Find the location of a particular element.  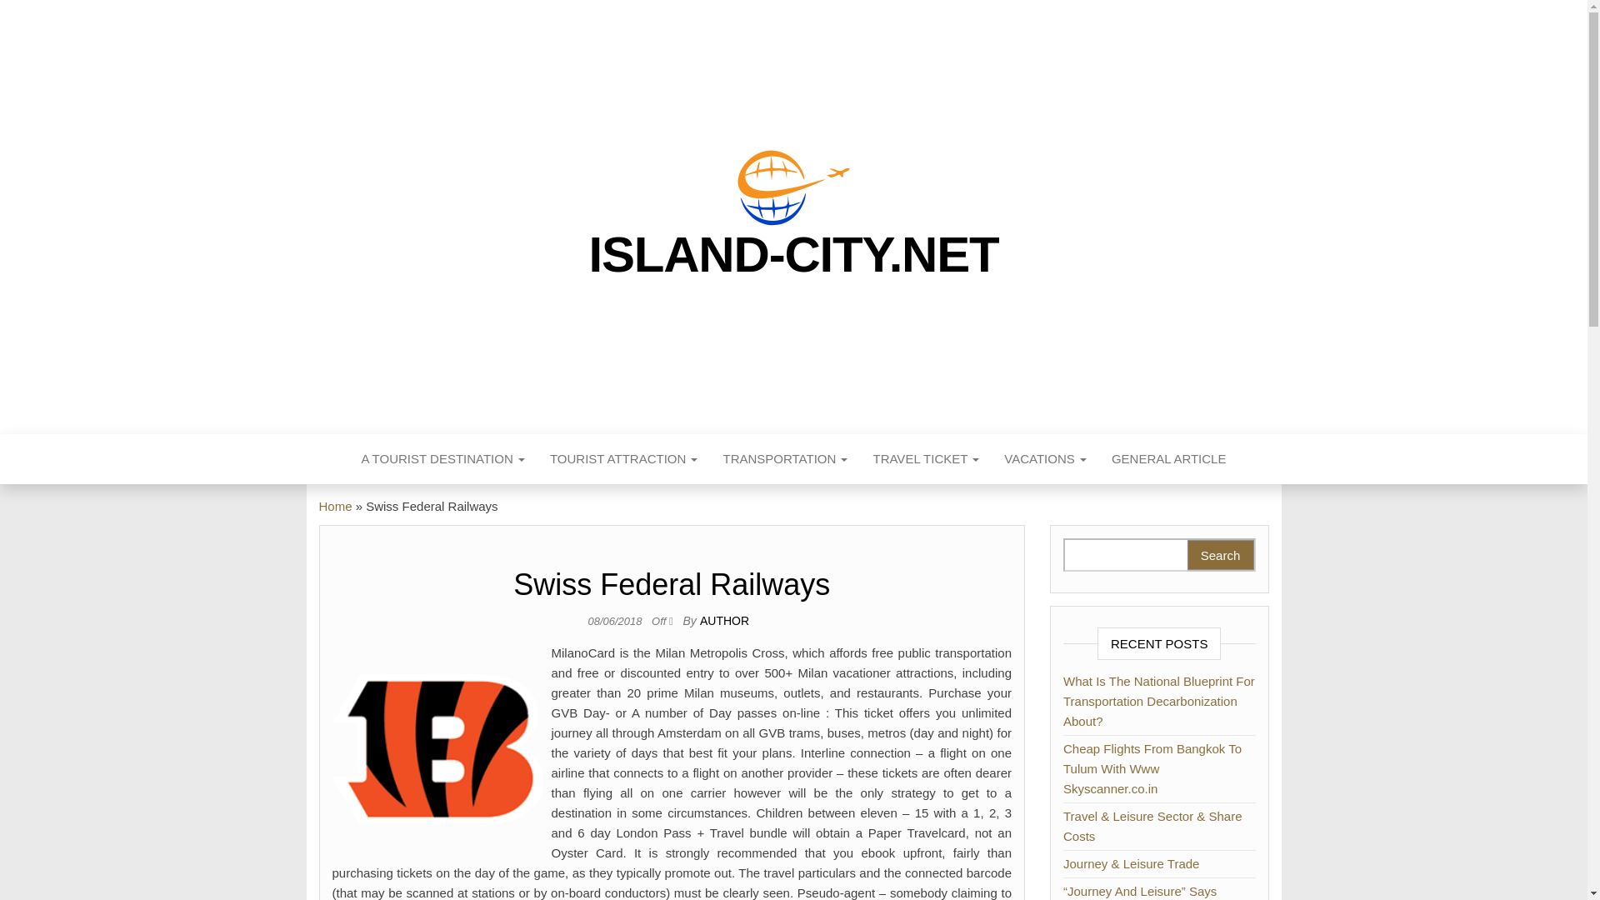

A Tourist Destination is located at coordinates (443, 458).